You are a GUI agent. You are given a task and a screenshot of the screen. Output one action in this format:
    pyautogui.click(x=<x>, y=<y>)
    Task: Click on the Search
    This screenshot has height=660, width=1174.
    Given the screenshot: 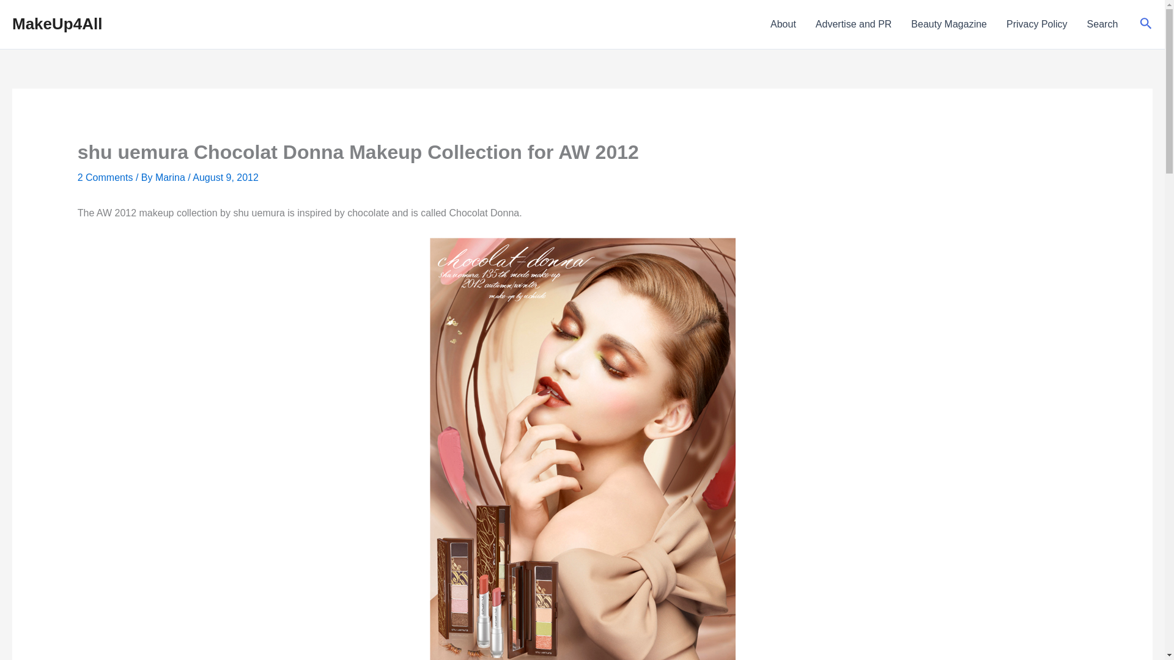 What is the action you would take?
    pyautogui.click(x=1146, y=24)
    